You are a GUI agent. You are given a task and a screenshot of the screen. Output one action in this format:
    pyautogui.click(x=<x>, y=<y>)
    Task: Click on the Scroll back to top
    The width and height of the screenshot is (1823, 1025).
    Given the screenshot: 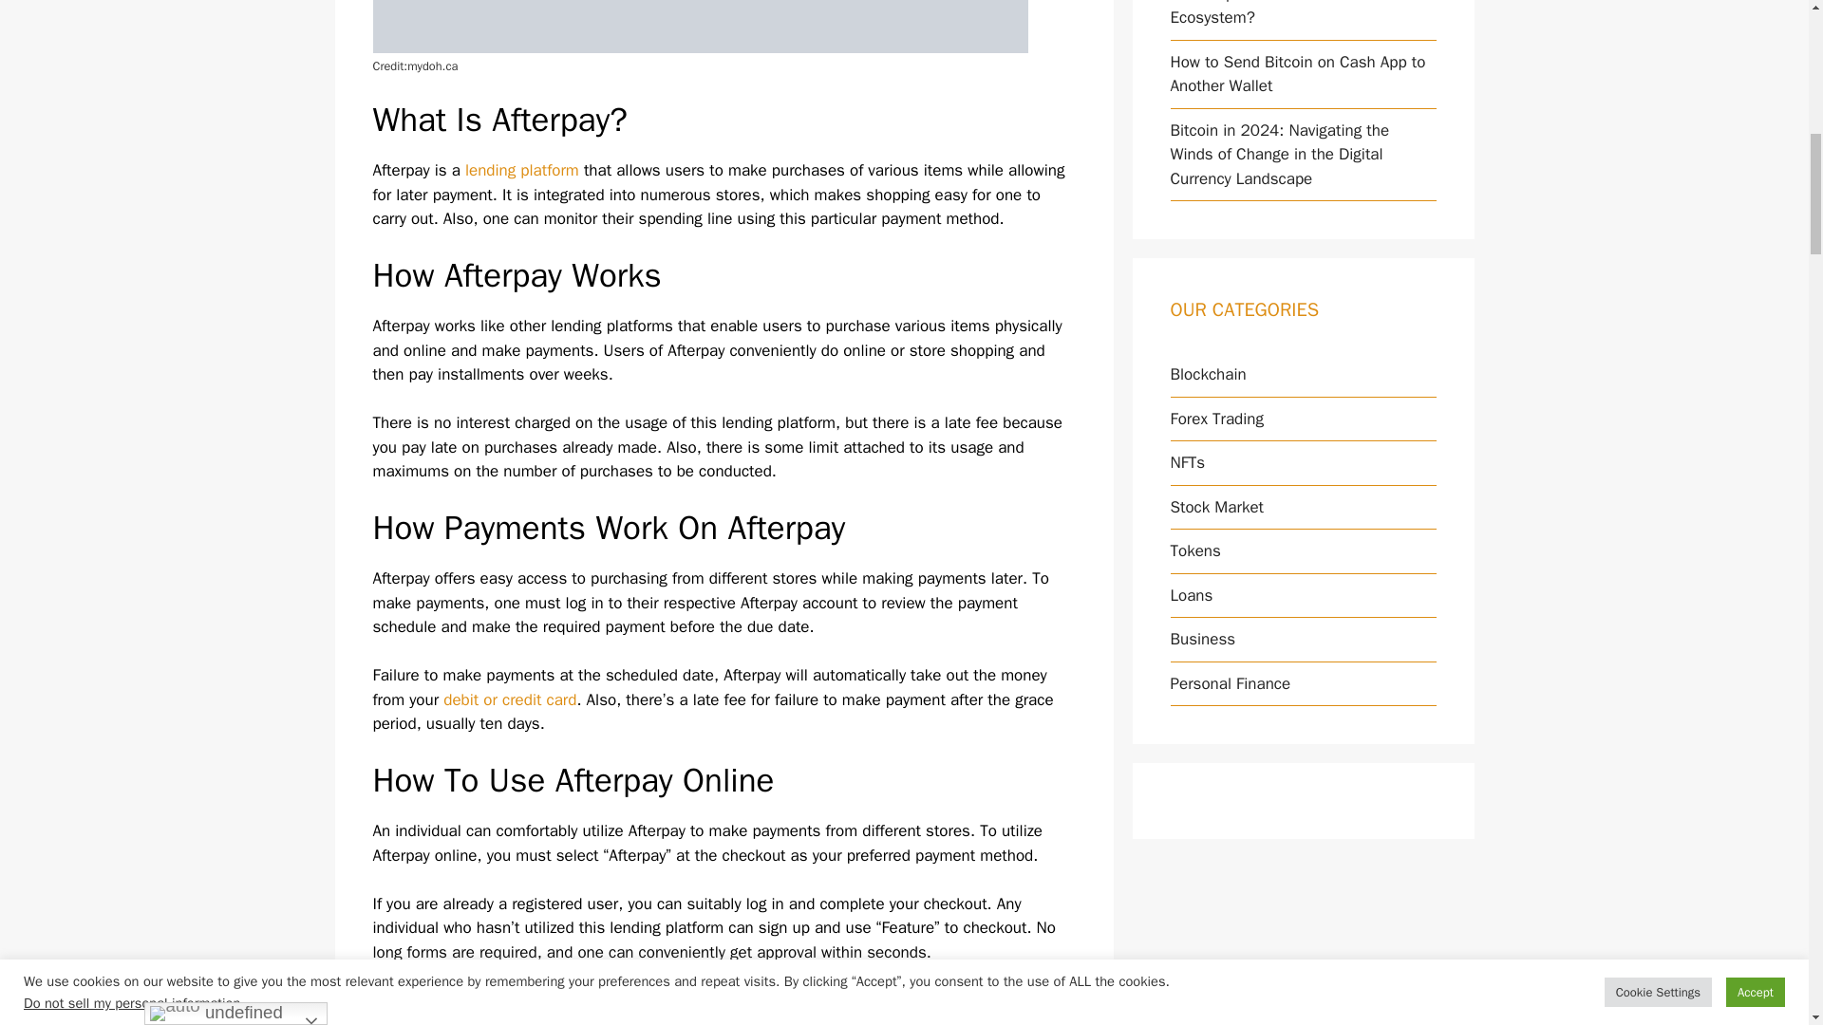 What is the action you would take?
    pyautogui.click(x=1761, y=901)
    